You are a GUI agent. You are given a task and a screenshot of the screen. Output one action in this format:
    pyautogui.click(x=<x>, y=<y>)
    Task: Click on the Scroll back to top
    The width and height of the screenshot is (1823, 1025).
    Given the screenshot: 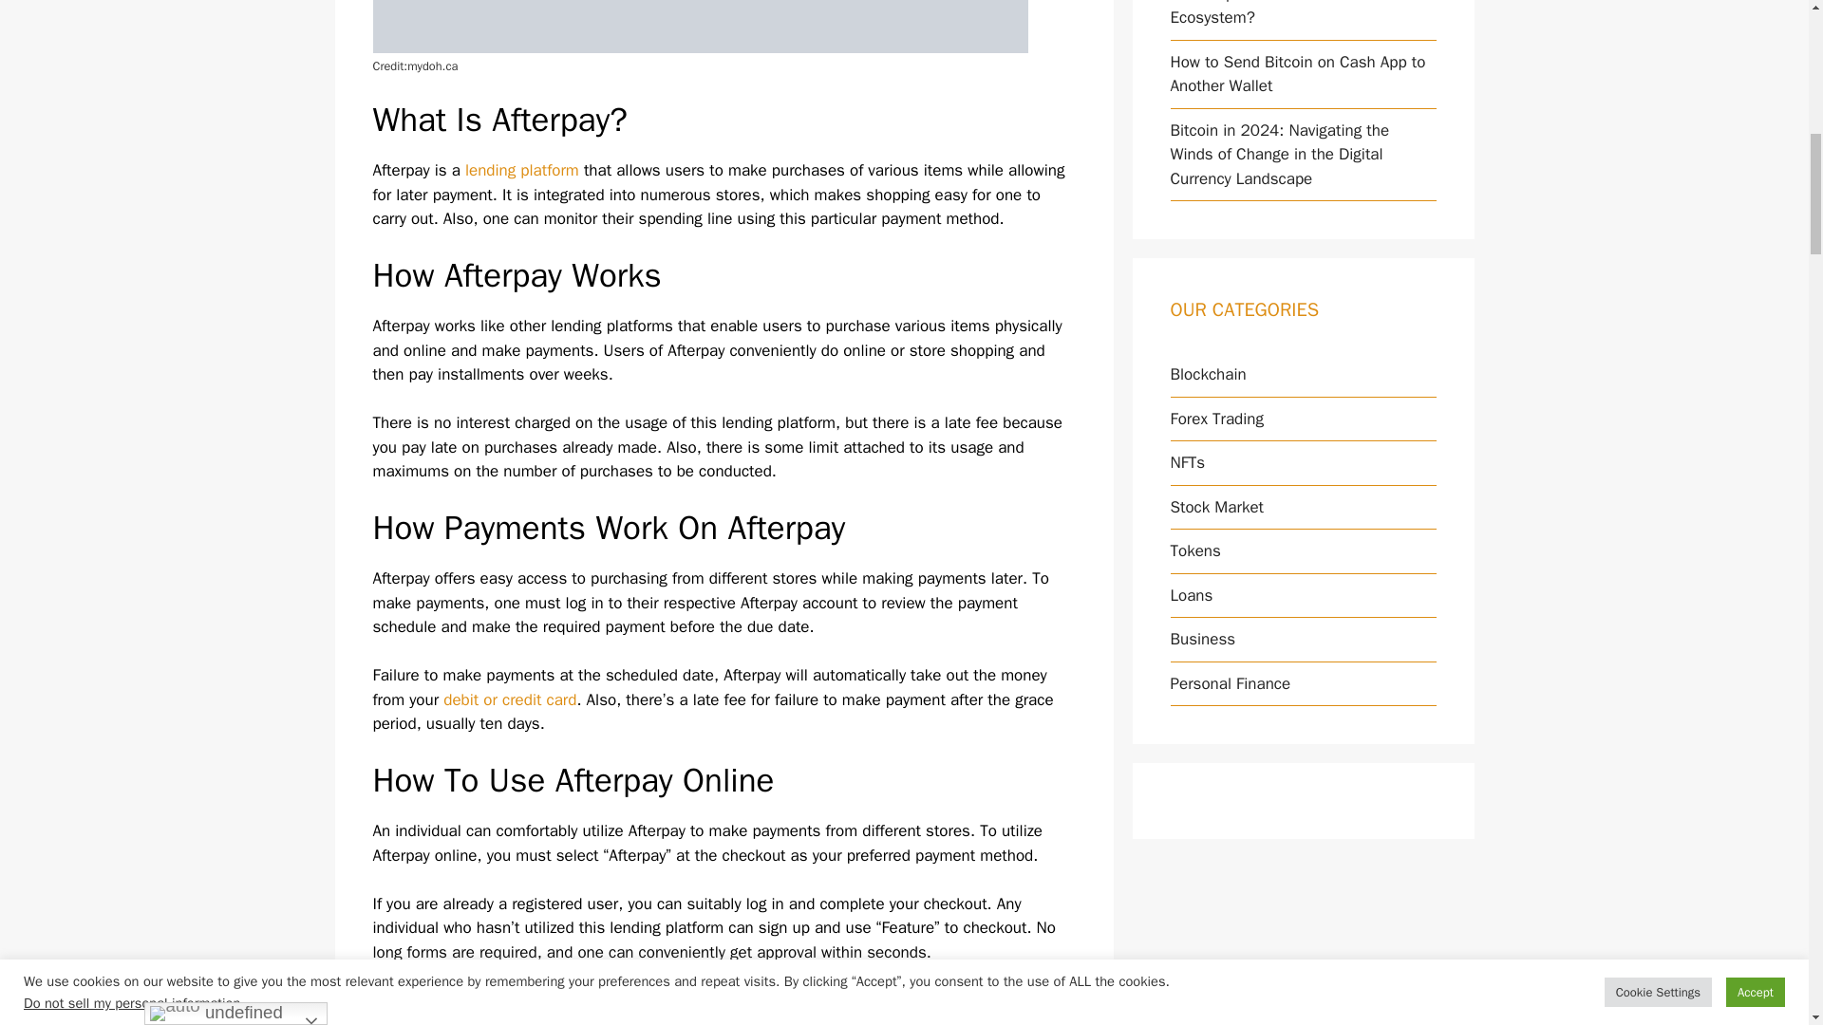 What is the action you would take?
    pyautogui.click(x=1761, y=901)
    